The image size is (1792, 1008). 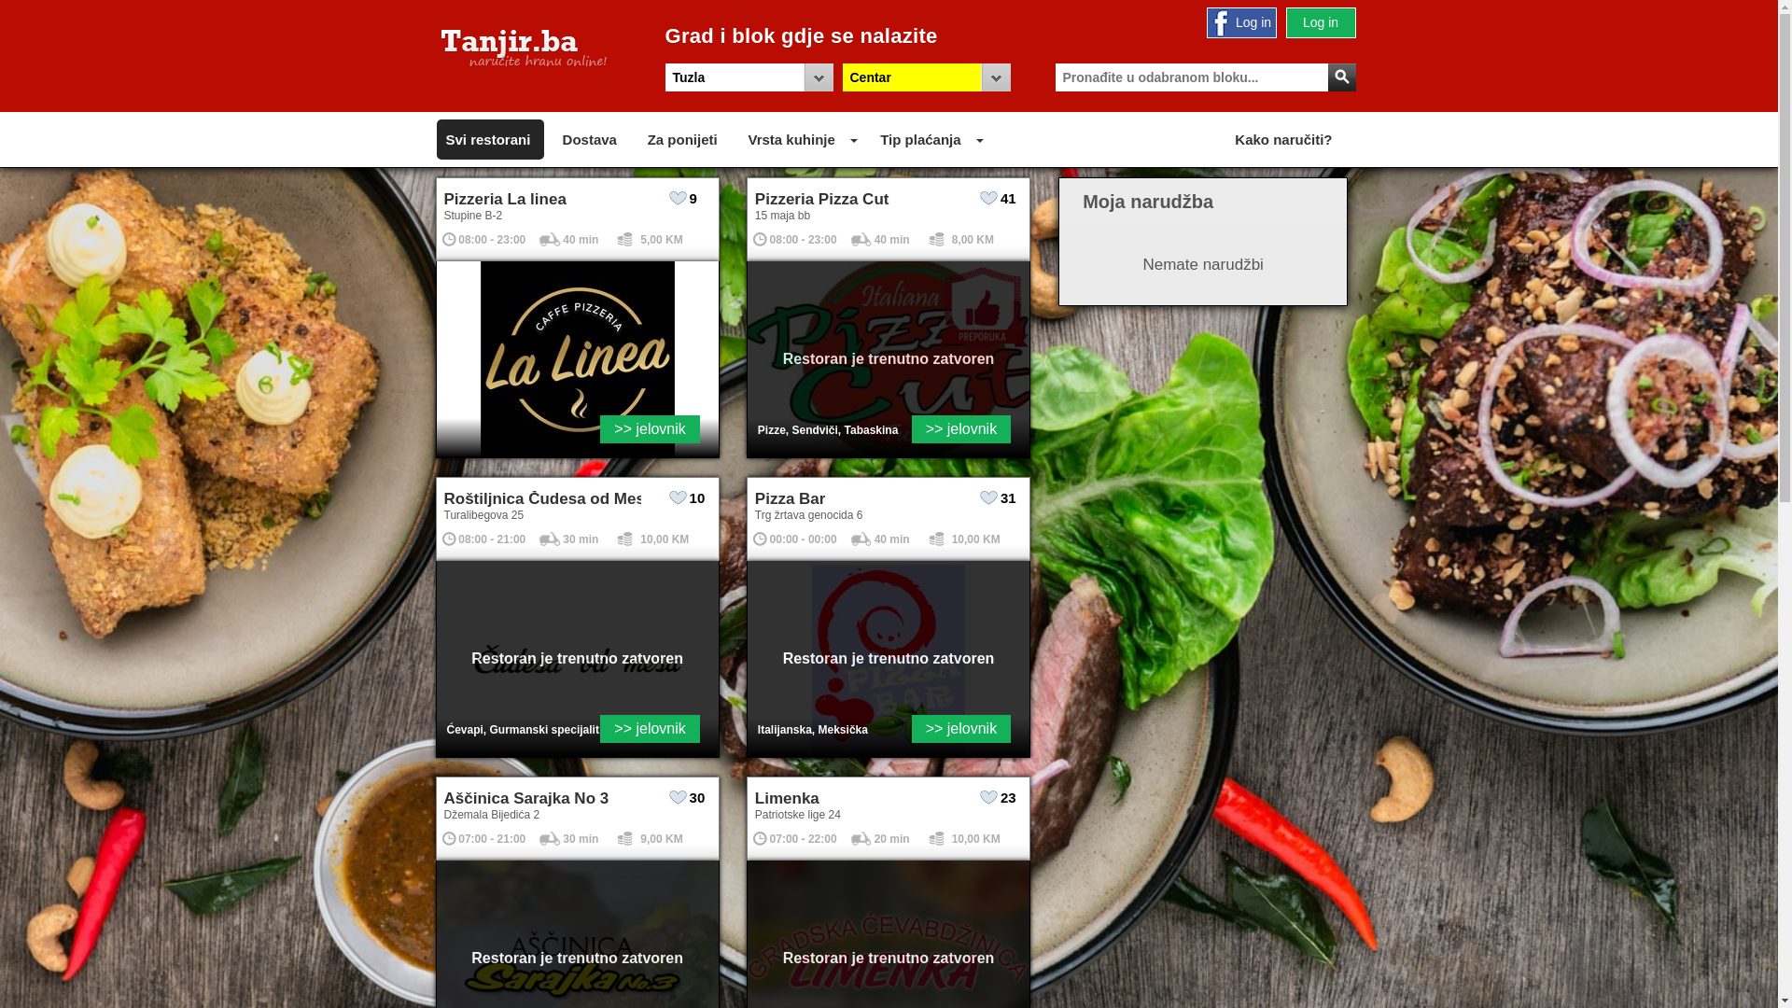 What do you see at coordinates (489, 140) in the screenshot?
I see `Svi restorani` at bounding box center [489, 140].